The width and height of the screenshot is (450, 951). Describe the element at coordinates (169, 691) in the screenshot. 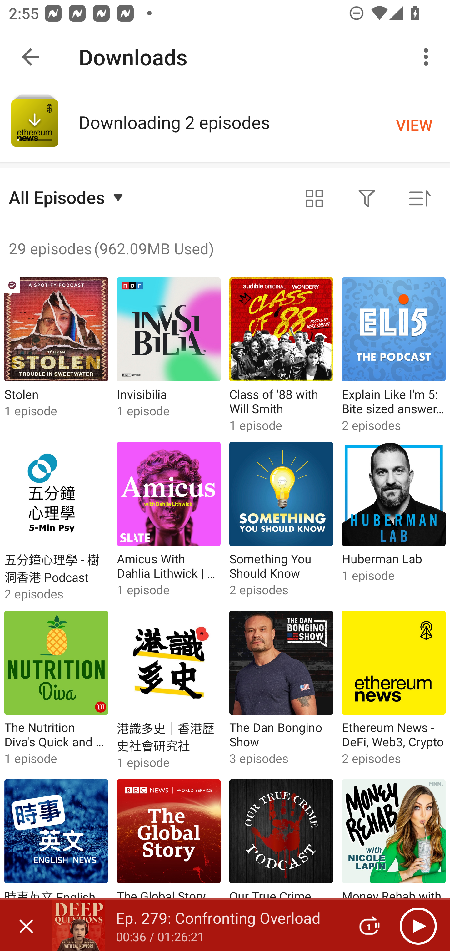

I see `港識多史｜香港歷史社會研究社 1 episode` at that location.